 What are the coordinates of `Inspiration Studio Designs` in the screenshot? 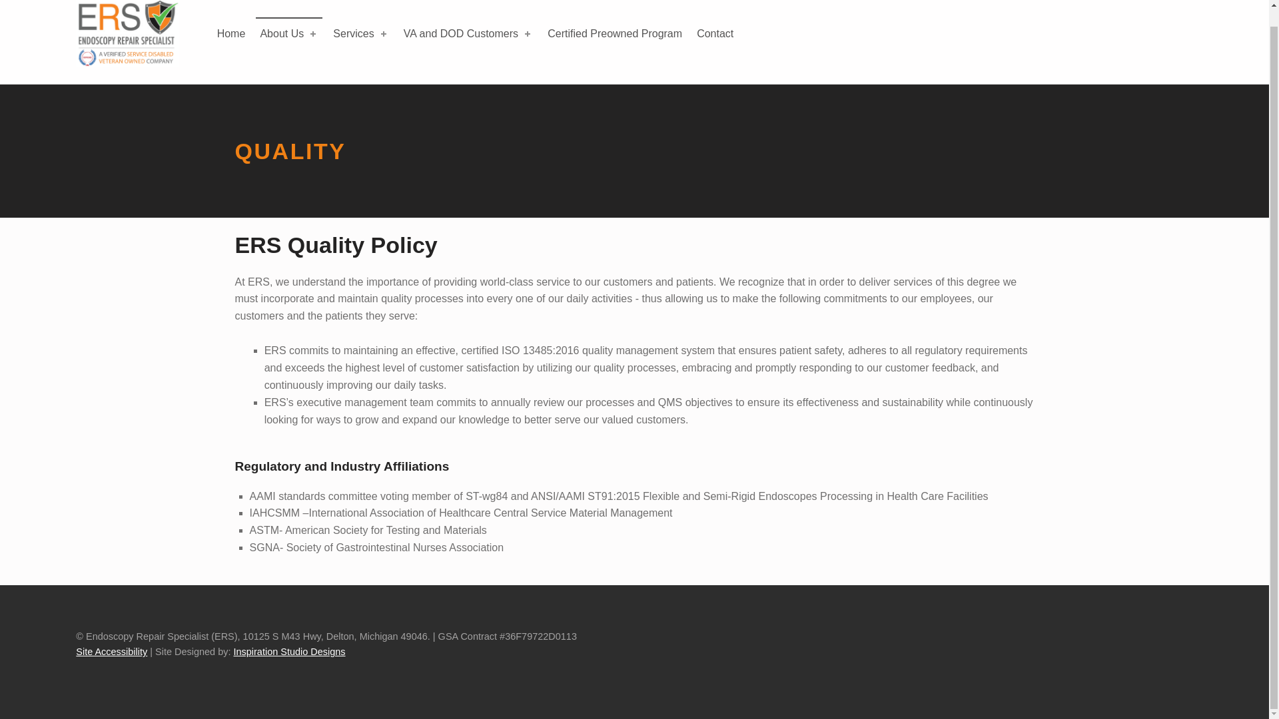 It's located at (289, 651).